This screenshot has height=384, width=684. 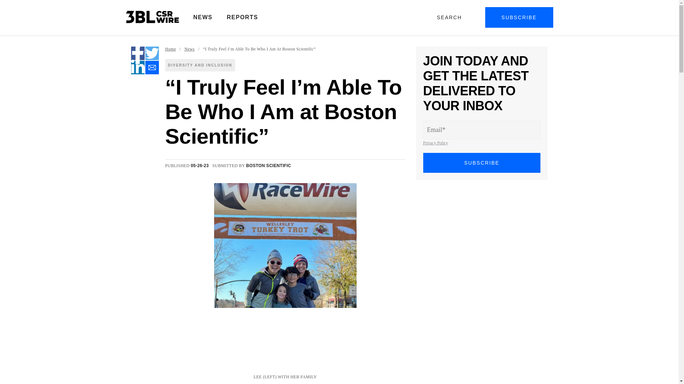 I want to click on Privacy Policy, so click(x=435, y=143).